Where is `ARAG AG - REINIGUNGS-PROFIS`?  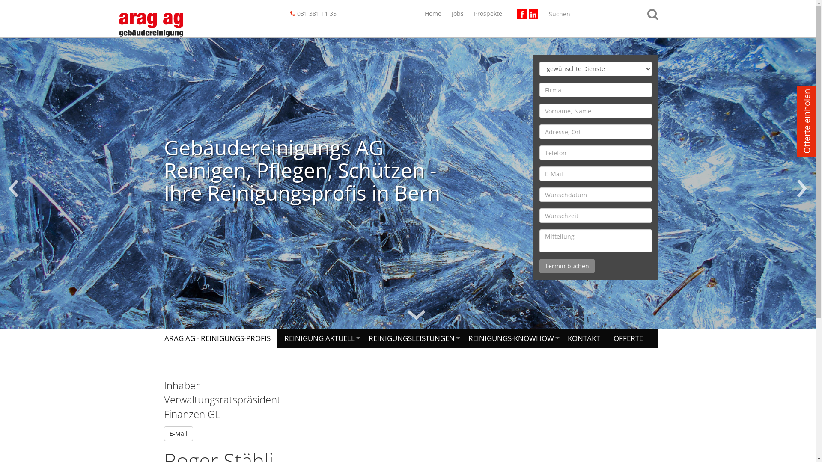 ARAG AG - REINIGUNGS-PROFIS is located at coordinates (217, 338).